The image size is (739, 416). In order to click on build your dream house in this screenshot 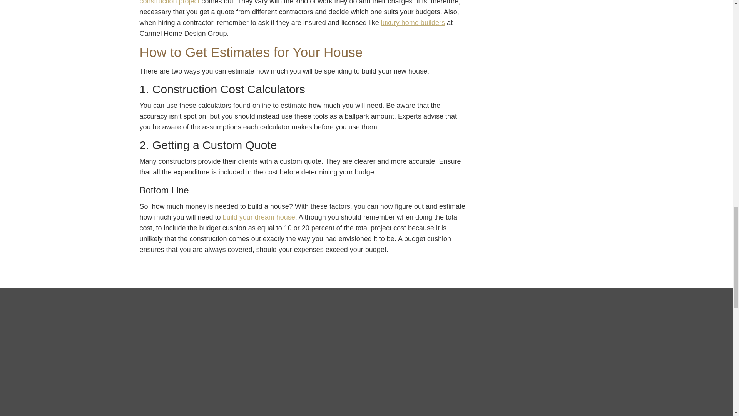, I will do `click(259, 217)`.